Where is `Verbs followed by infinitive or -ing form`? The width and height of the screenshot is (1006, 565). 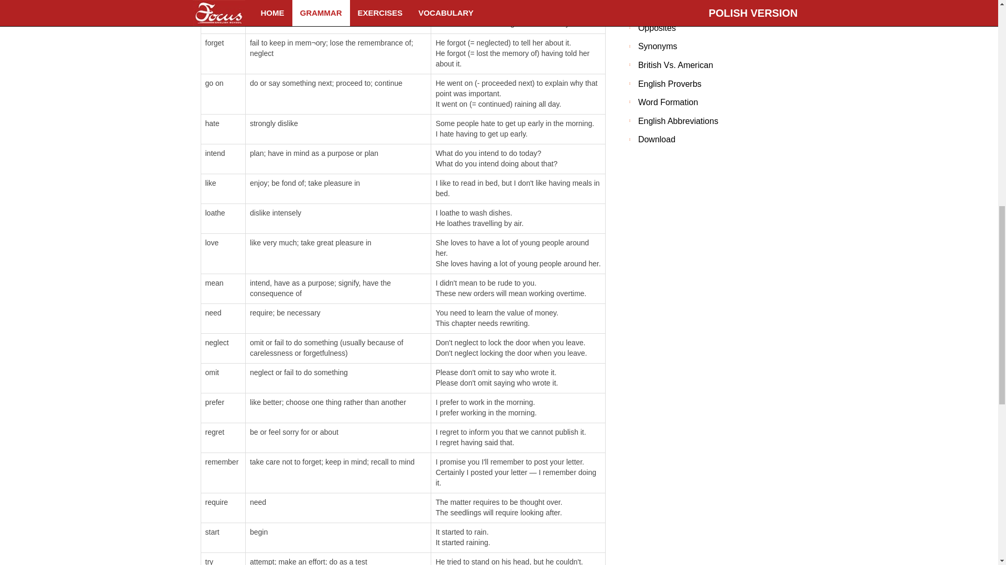
Verbs followed by infinitive or -ing form is located at coordinates (451, 527).